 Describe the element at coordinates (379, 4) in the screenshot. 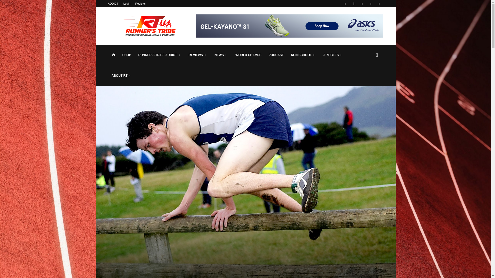

I see `Youtube` at that location.